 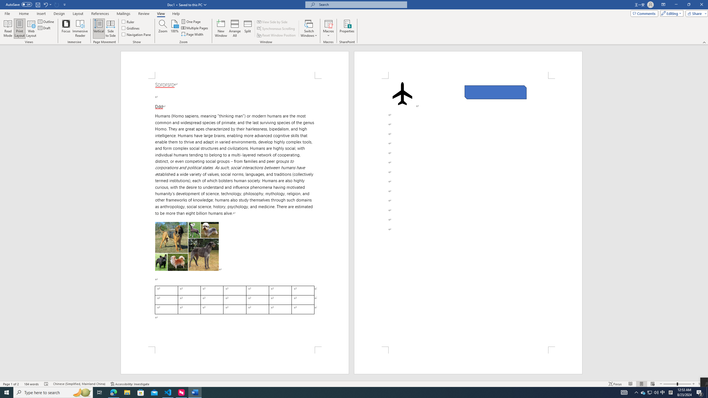 What do you see at coordinates (676, 5) in the screenshot?
I see `Minimize` at bounding box center [676, 5].